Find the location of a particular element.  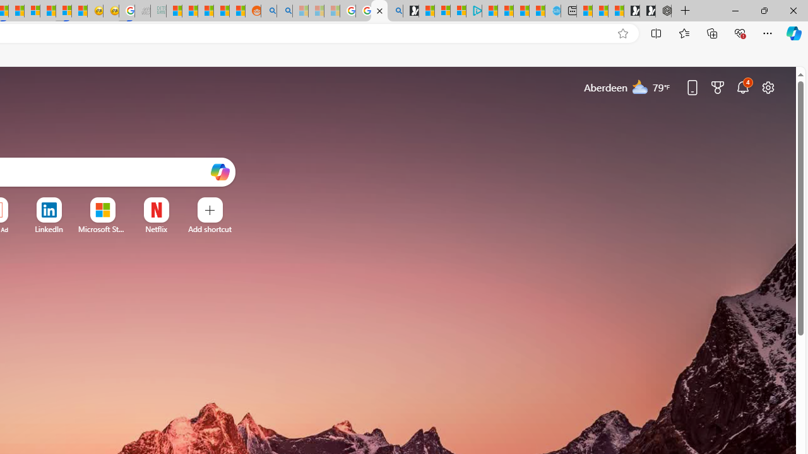

Student Loan Update: Forgiveness Program Ends This Month is located at coordinates (222, 11).